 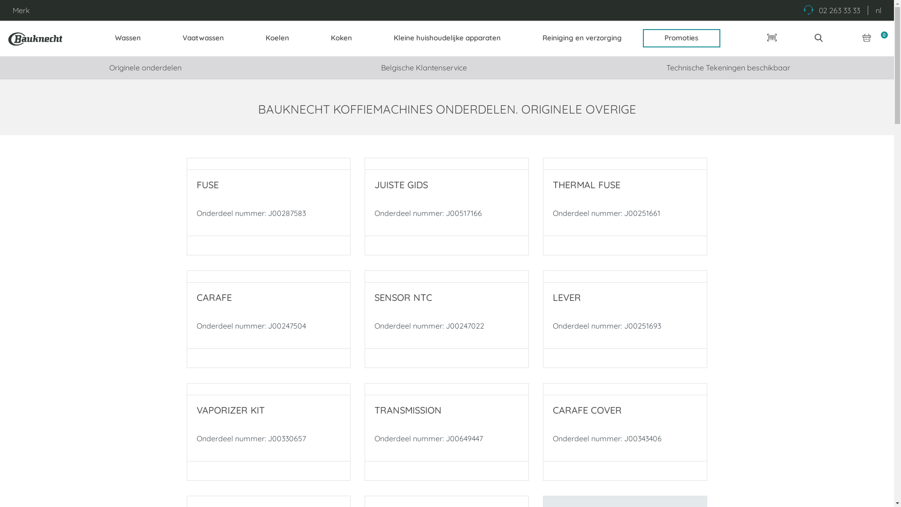 I want to click on JUISTE GIDS, so click(x=401, y=185).